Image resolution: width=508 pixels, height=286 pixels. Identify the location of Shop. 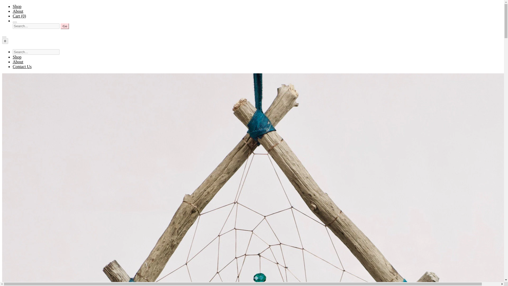
(17, 57).